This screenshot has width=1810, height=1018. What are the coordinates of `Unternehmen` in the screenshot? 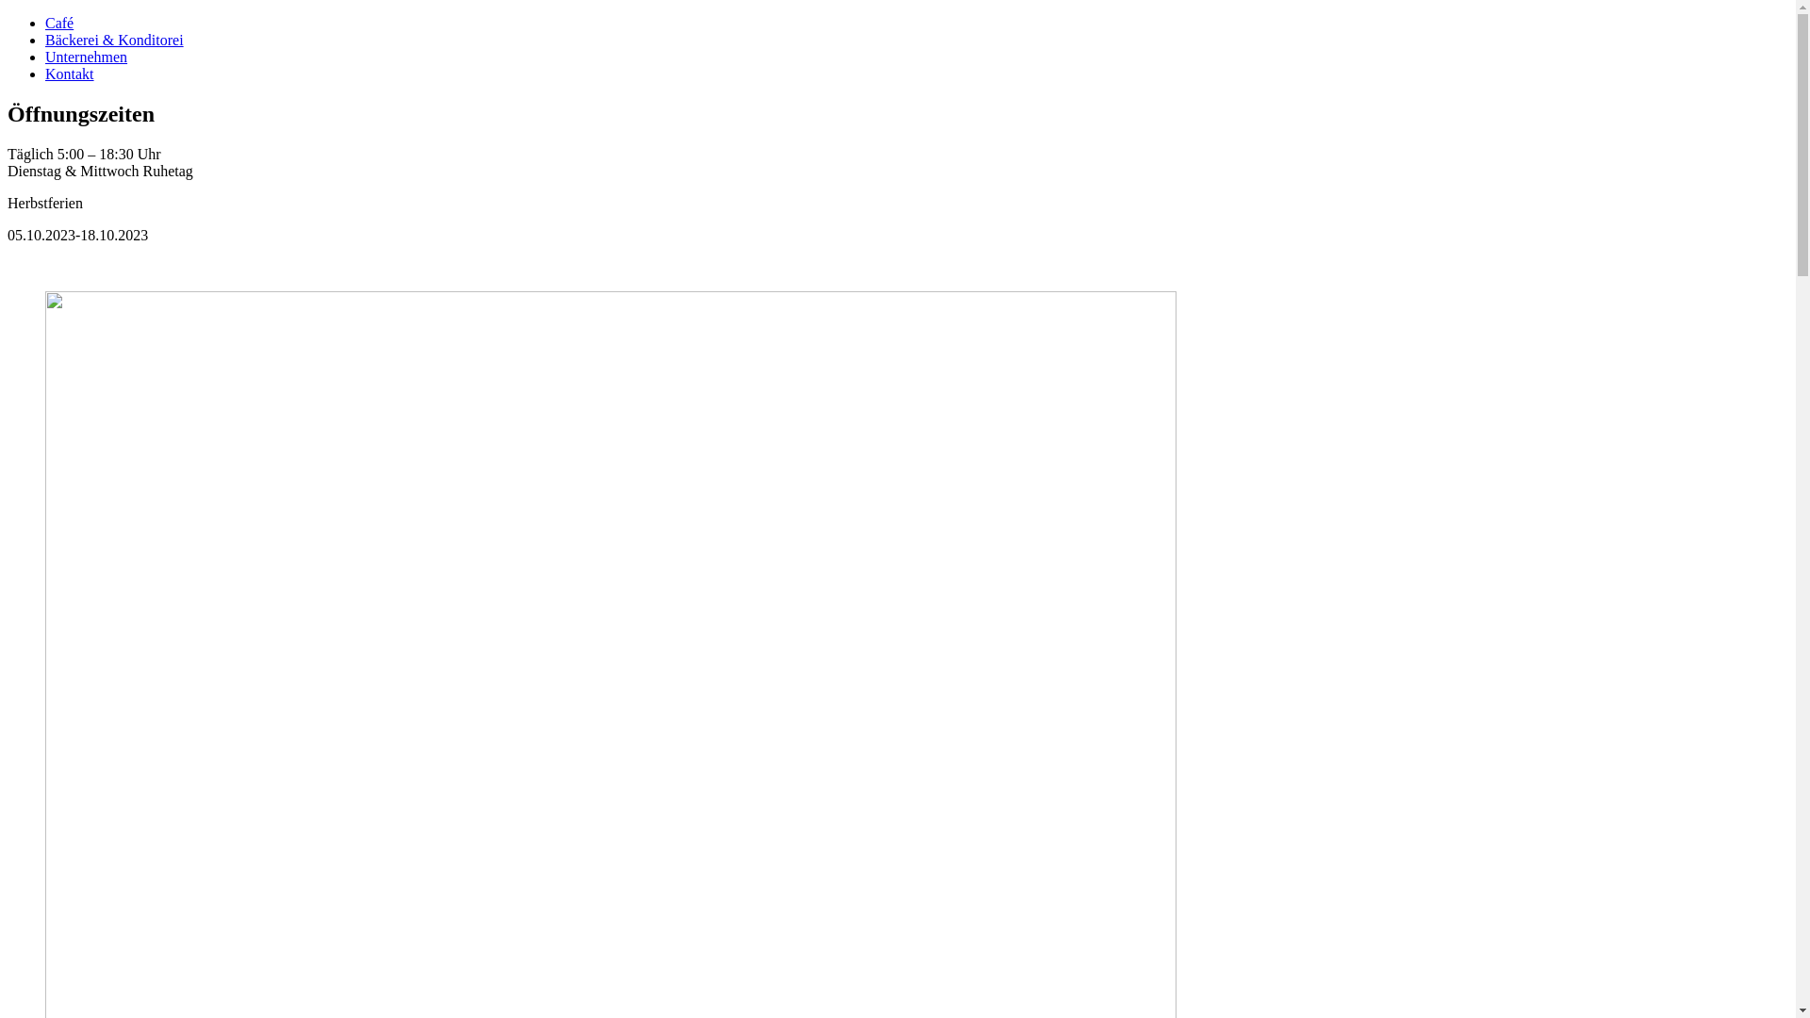 It's located at (87, 57).